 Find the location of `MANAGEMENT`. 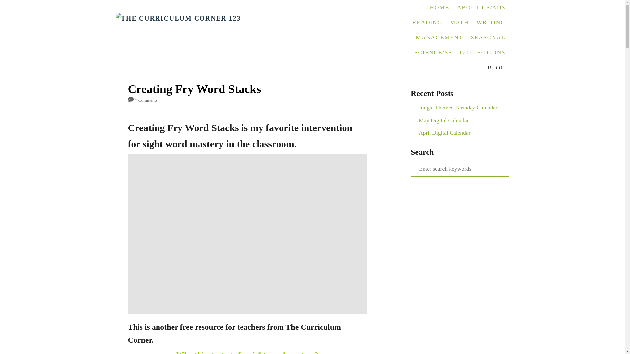

MANAGEMENT is located at coordinates (439, 37).